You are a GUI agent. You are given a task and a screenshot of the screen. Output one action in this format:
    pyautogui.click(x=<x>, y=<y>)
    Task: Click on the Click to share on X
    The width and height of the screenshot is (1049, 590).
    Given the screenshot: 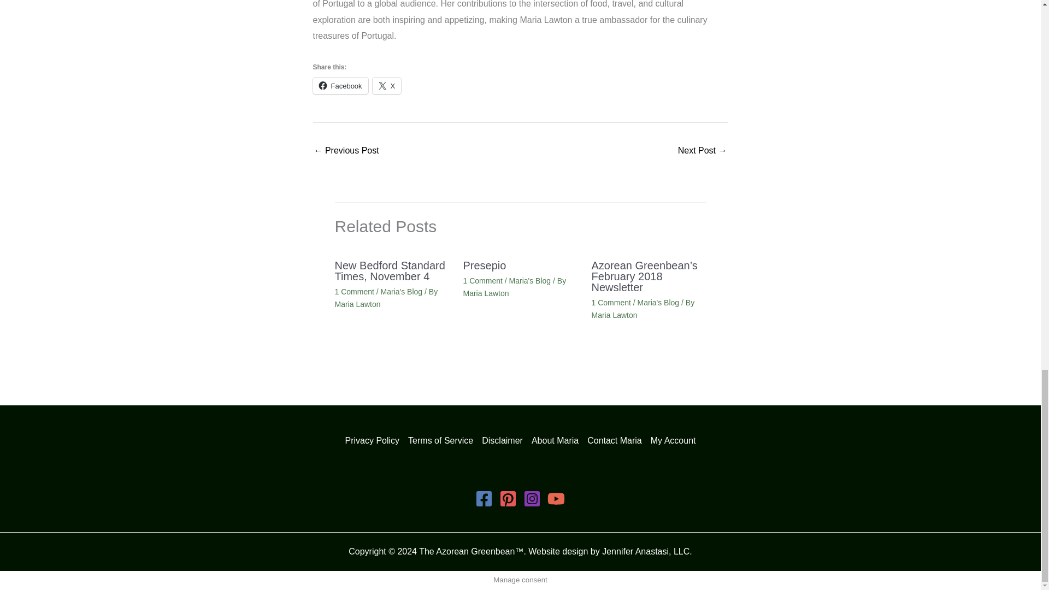 What is the action you would take?
    pyautogui.click(x=387, y=85)
    